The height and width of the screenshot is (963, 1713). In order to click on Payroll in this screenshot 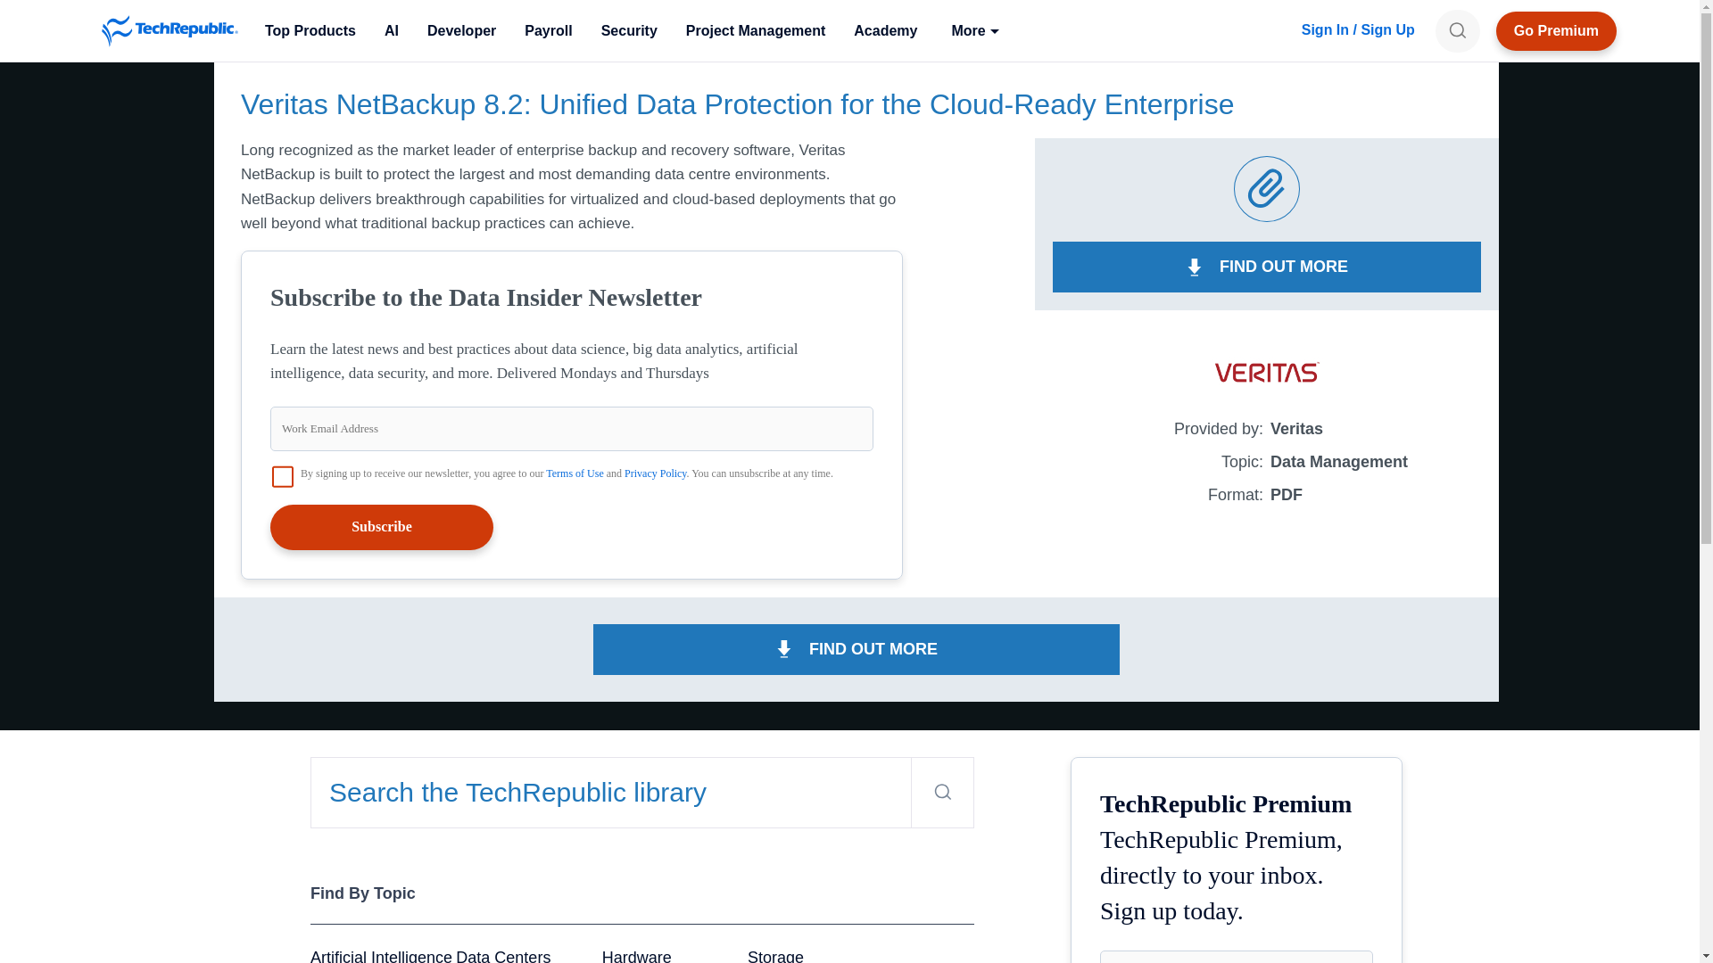, I will do `click(548, 30)`.